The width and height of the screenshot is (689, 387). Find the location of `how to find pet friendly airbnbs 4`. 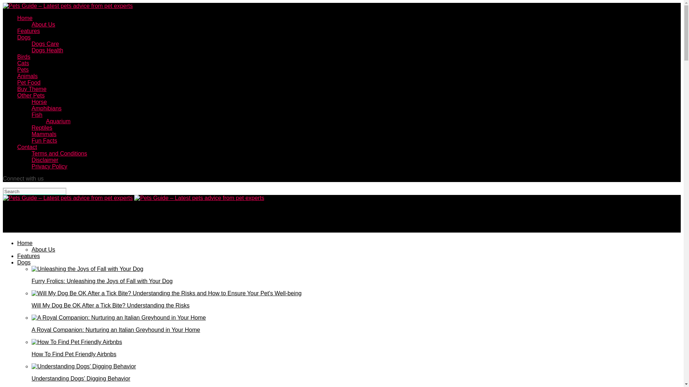

how to find pet friendly airbnbs 4 is located at coordinates (77, 342).